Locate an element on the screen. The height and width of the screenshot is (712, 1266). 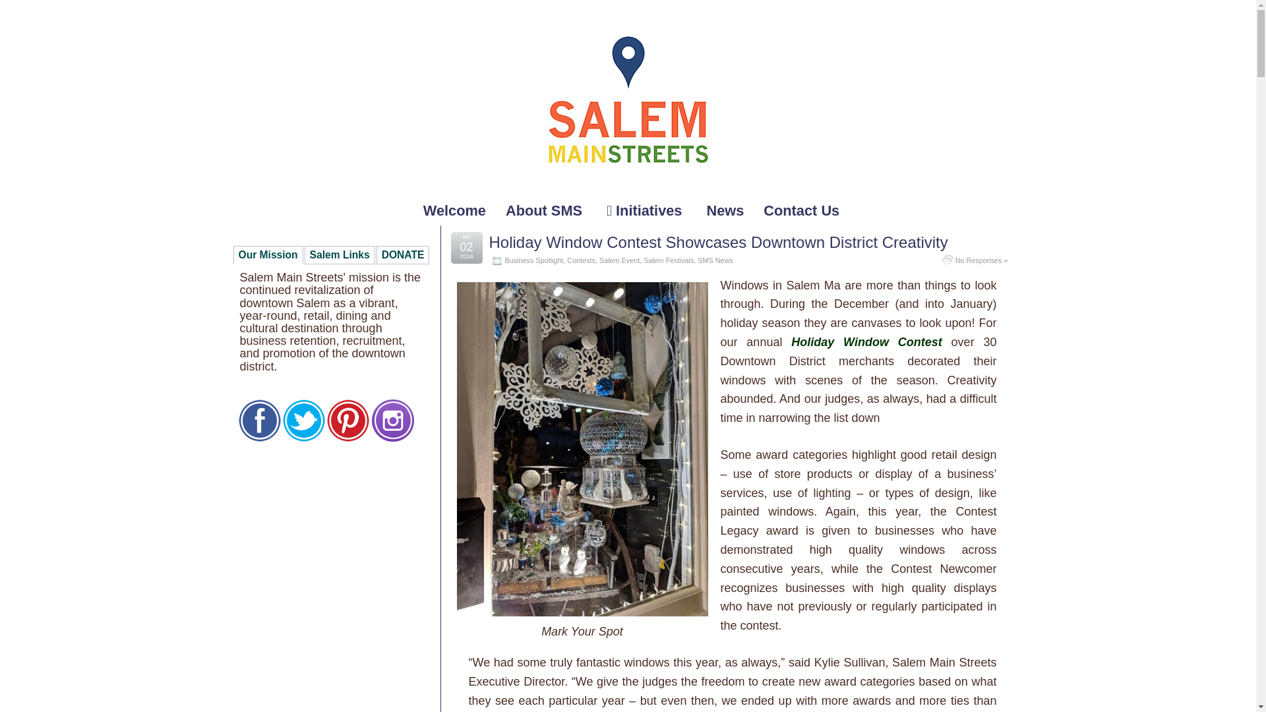
Contests is located at coordinates (581, 260).